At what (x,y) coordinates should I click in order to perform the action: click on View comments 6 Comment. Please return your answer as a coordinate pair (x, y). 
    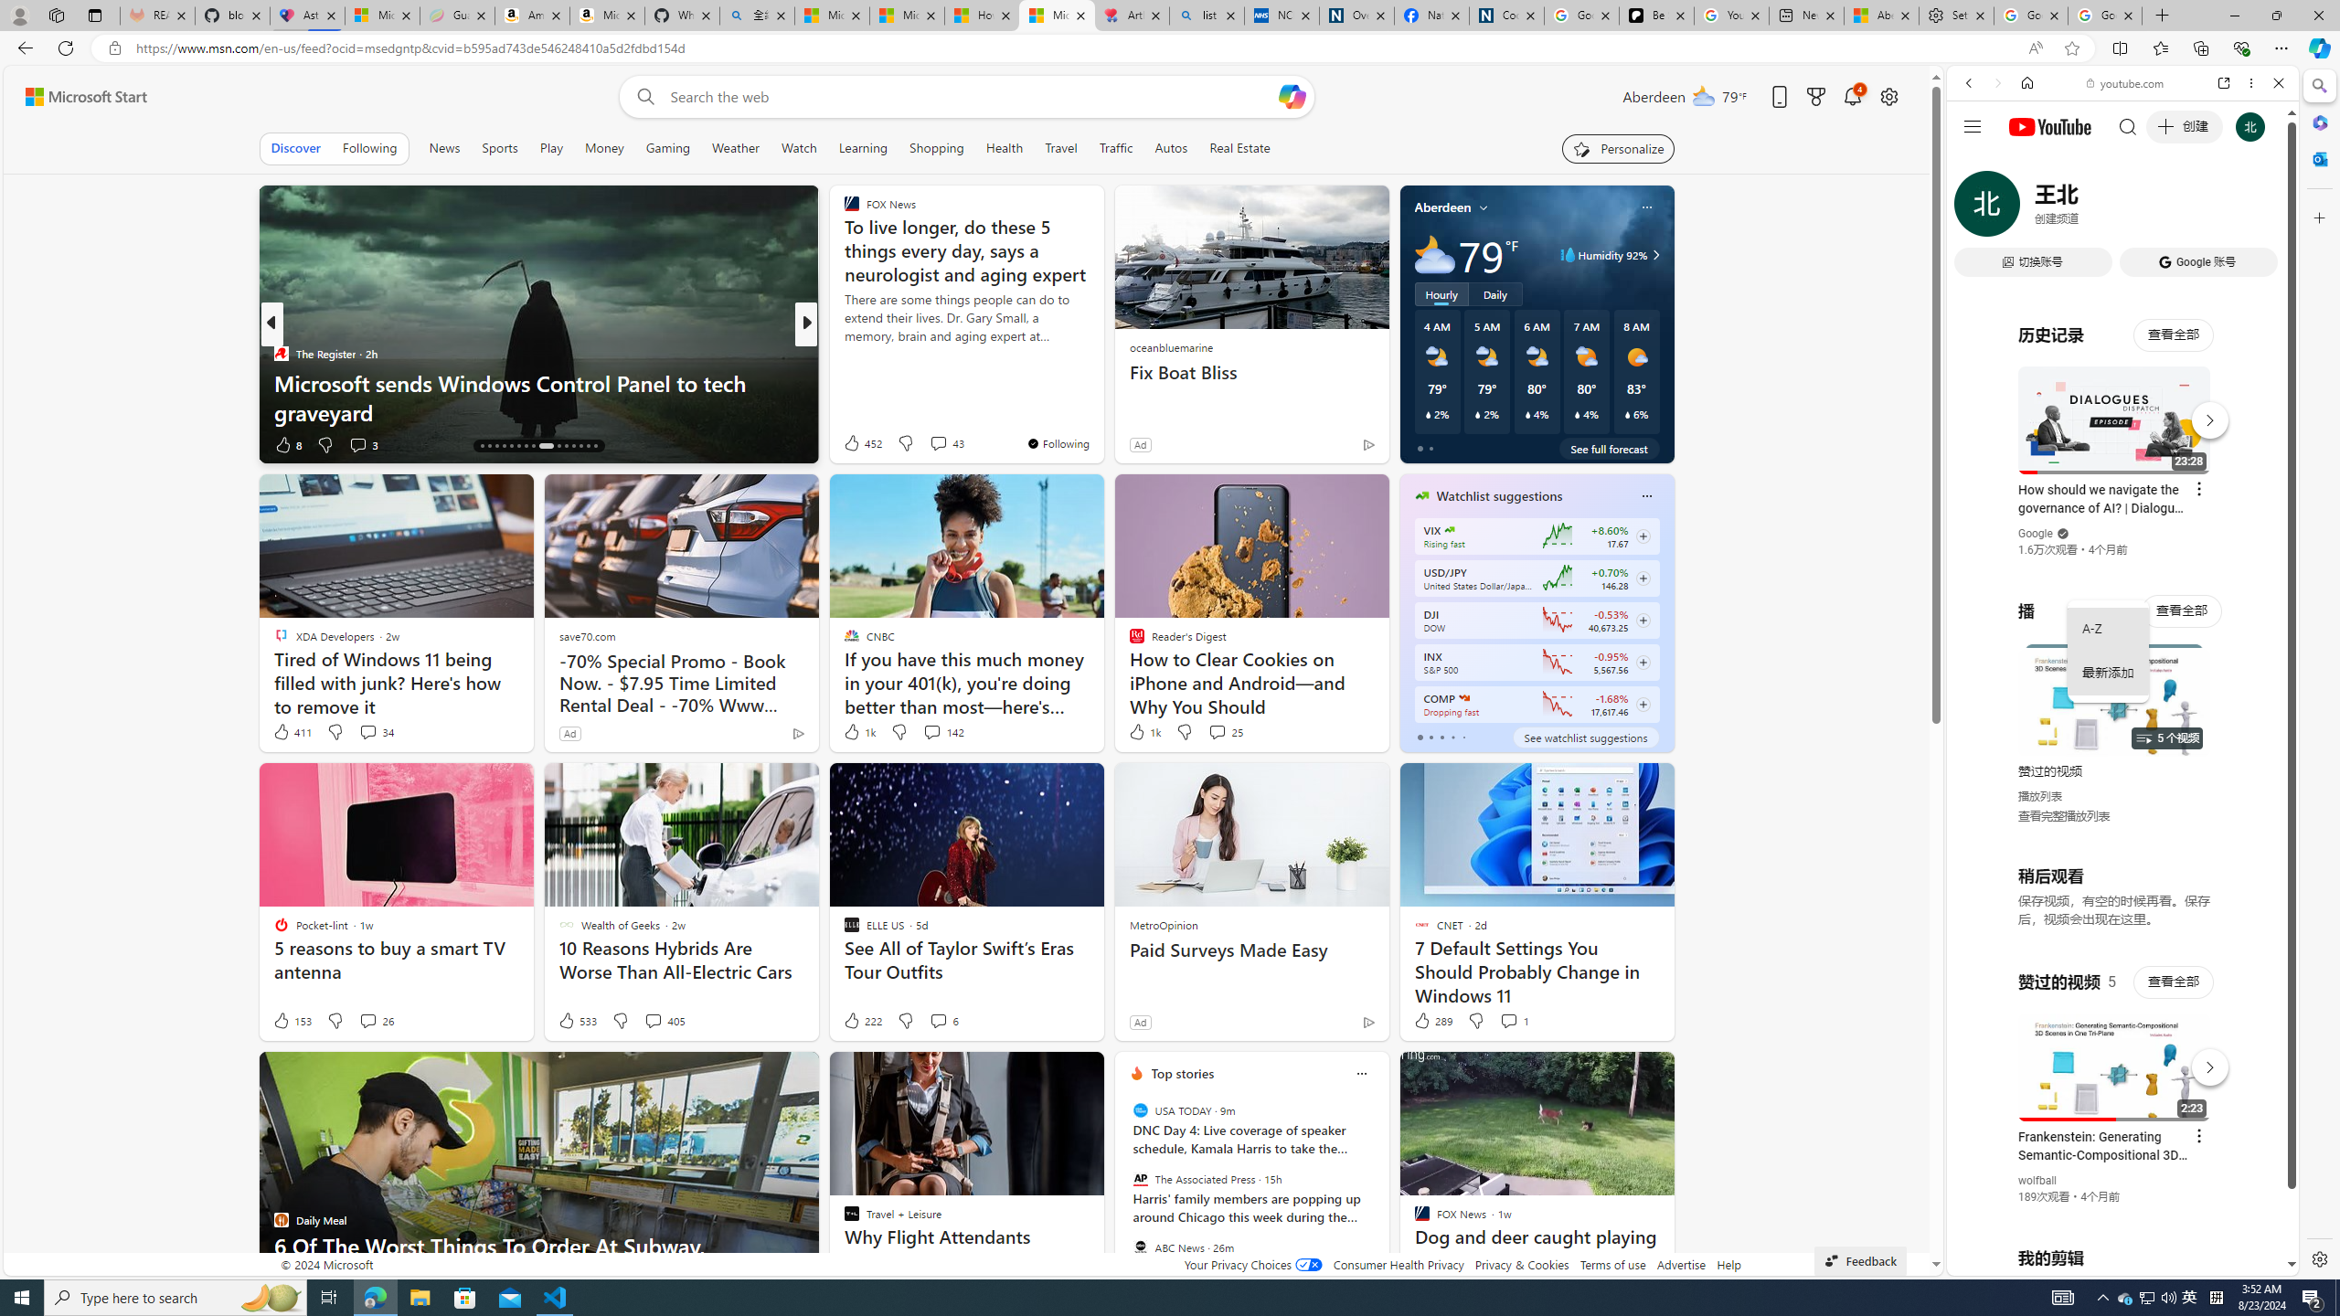
    Looking at the image, I should click on (938, 1021).